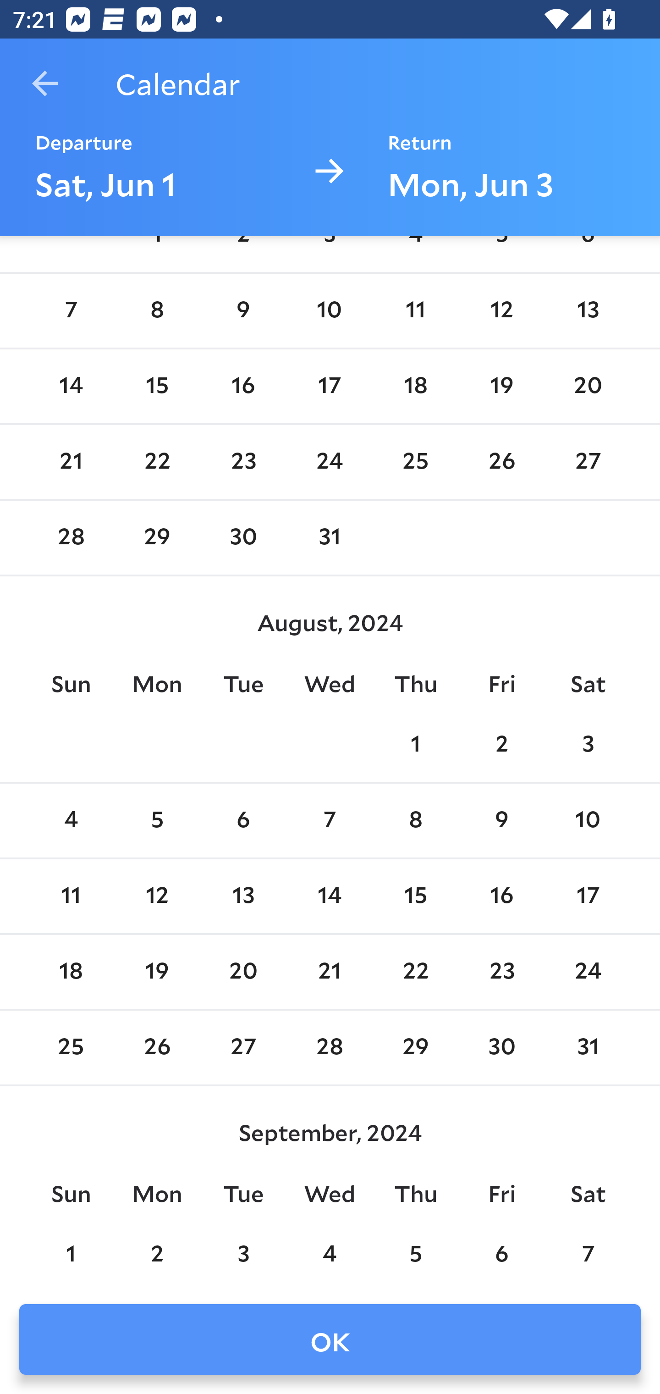  What do you see at coordinates (415, 311) in the screenshot?
I see `11` at bounding box center [415, 311].